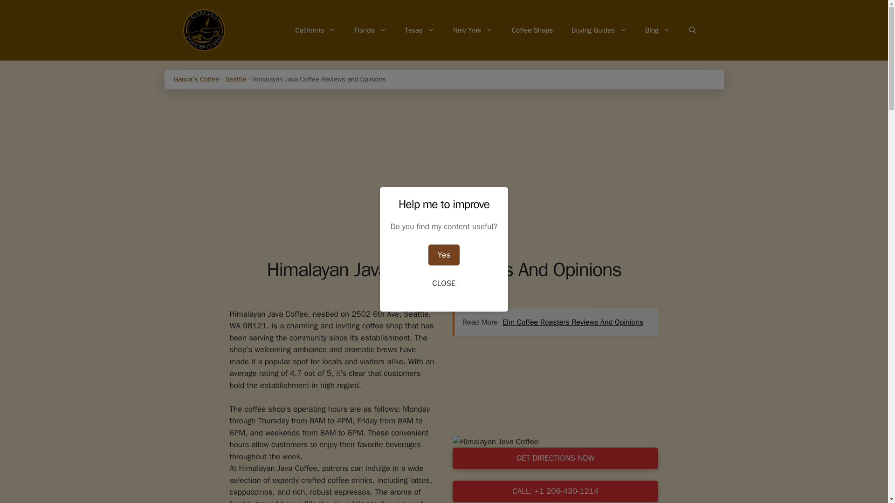 This screenshot has height=503, width=895. Describe the element at coordinates (496, 442) in the screenshot. I see `Himalayan Java Coffee` at that location.